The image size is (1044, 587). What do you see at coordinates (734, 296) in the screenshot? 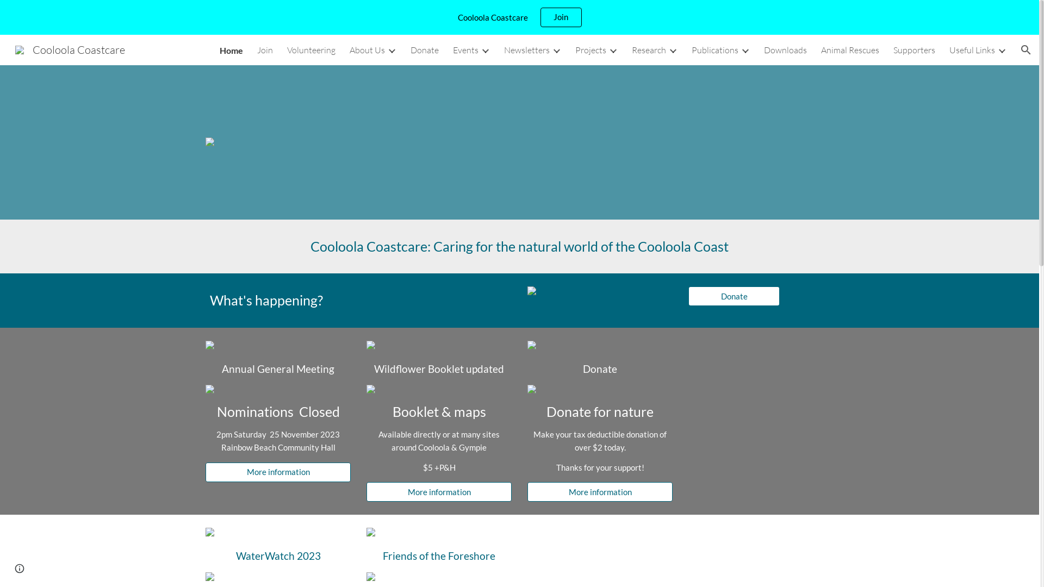
I see `Donate` at bounding box center [734, 296].